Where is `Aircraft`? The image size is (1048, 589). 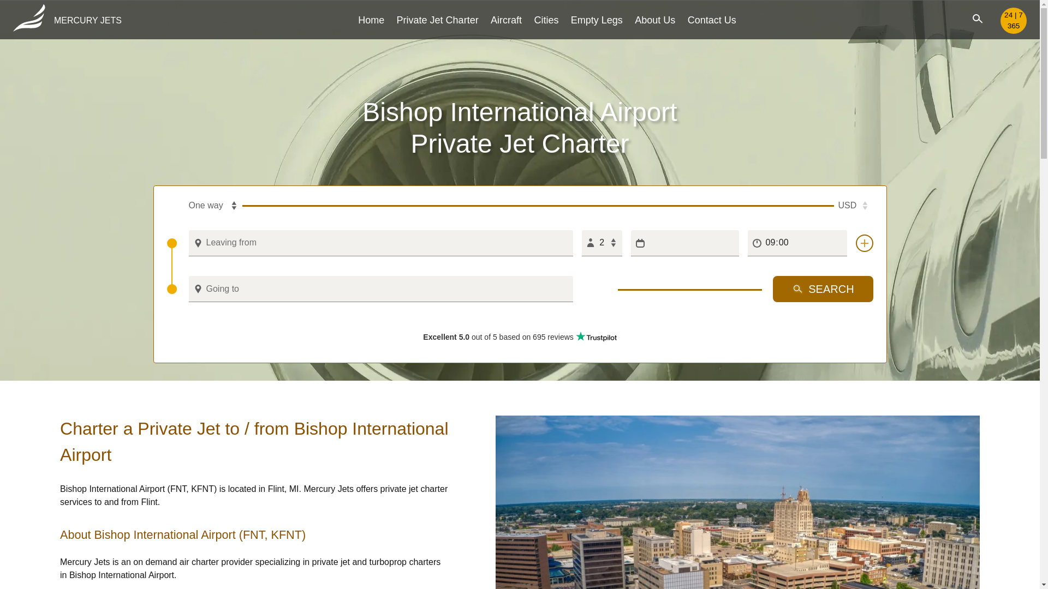
Aircraft is located at coordinates (506, 20).